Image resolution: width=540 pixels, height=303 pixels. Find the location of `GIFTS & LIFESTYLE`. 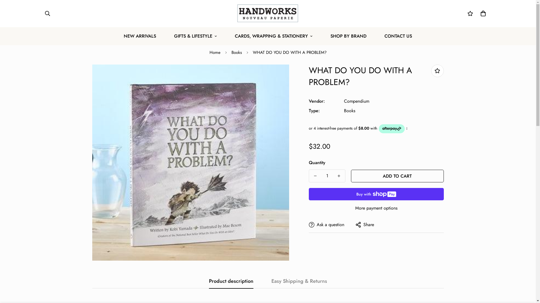

GIFTS & LIFESTYLE is located at coordinates (195, 36).